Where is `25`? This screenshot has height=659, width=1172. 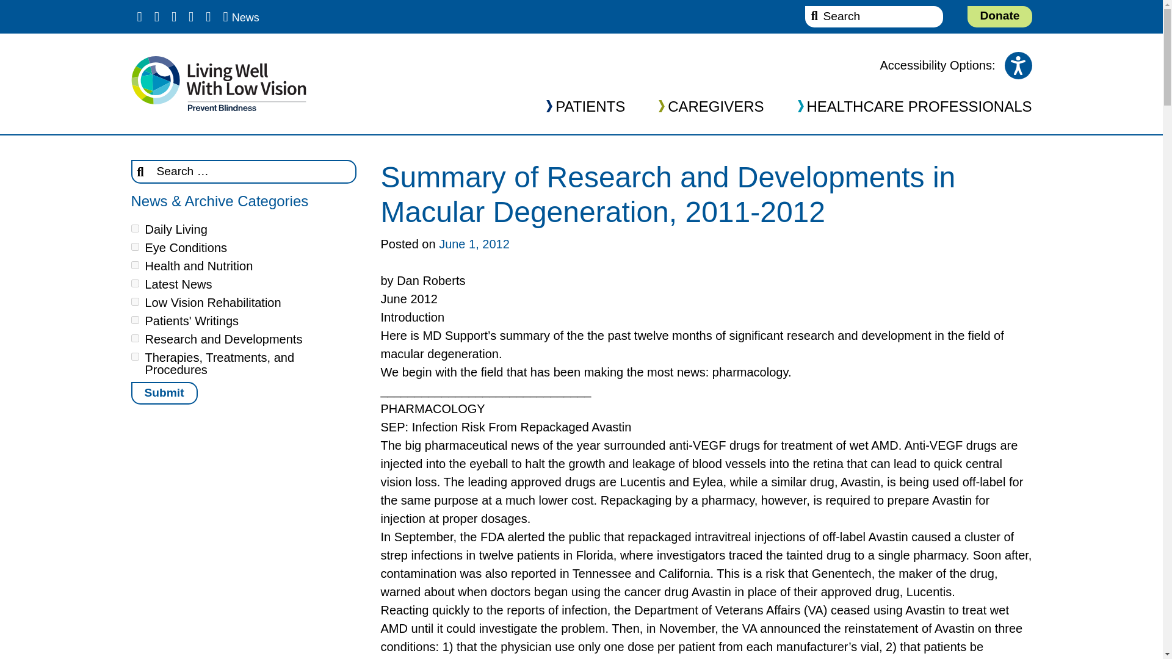
25 is located at coordinates (134, 356).